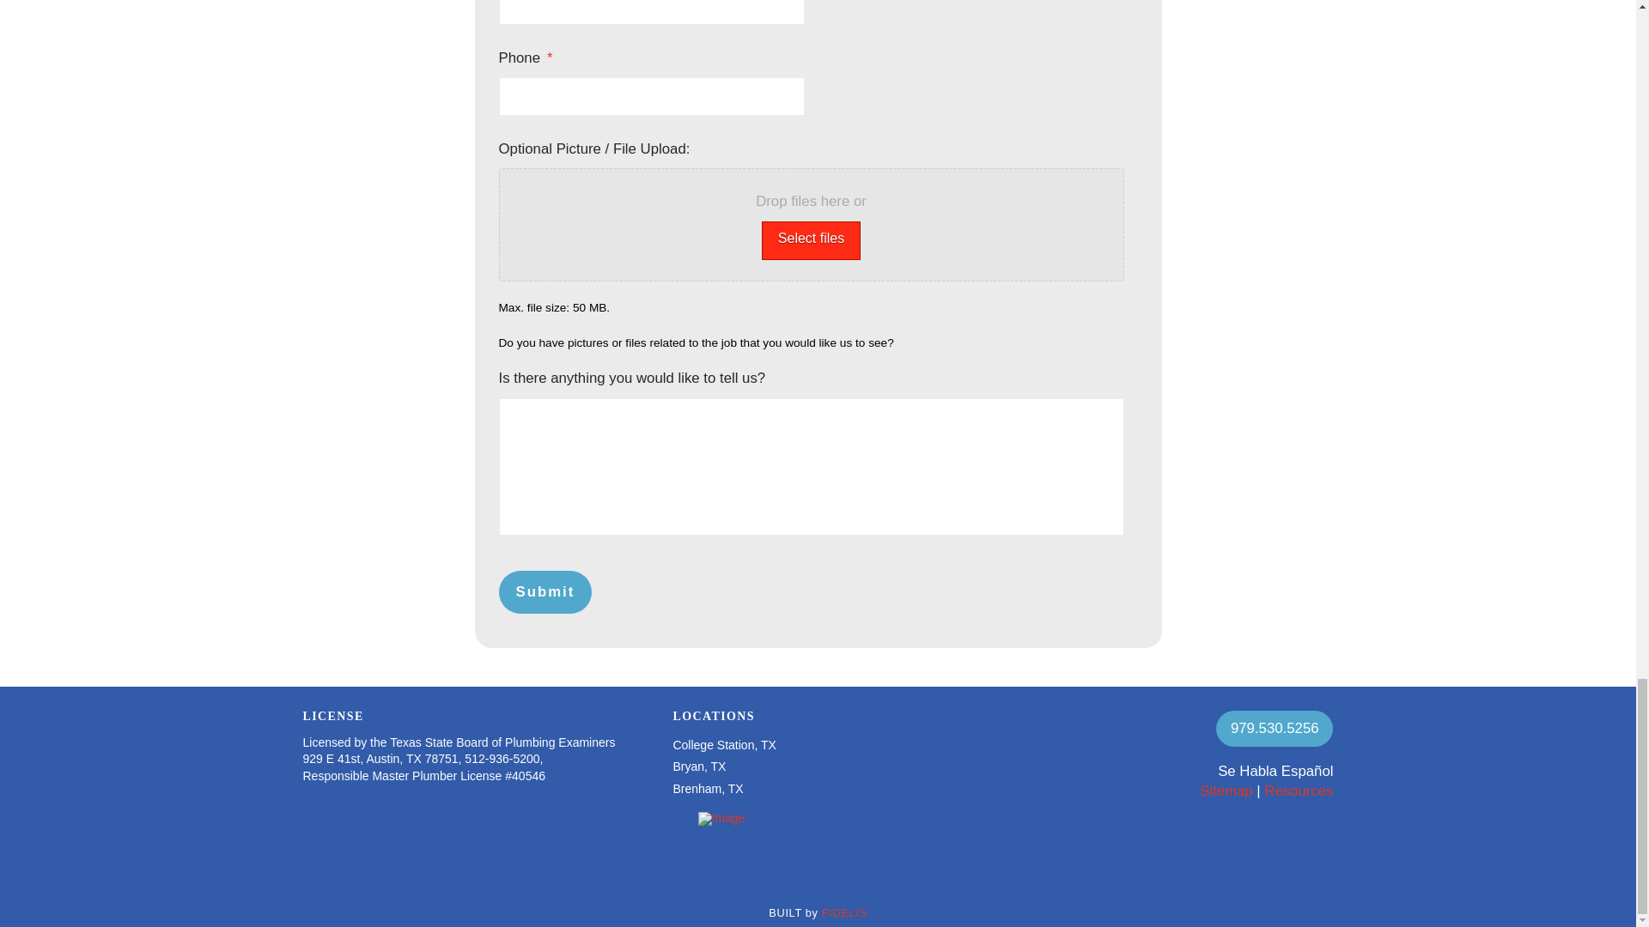 The image size is (1649, 927). I want to click on Select files, so click(811, 240).